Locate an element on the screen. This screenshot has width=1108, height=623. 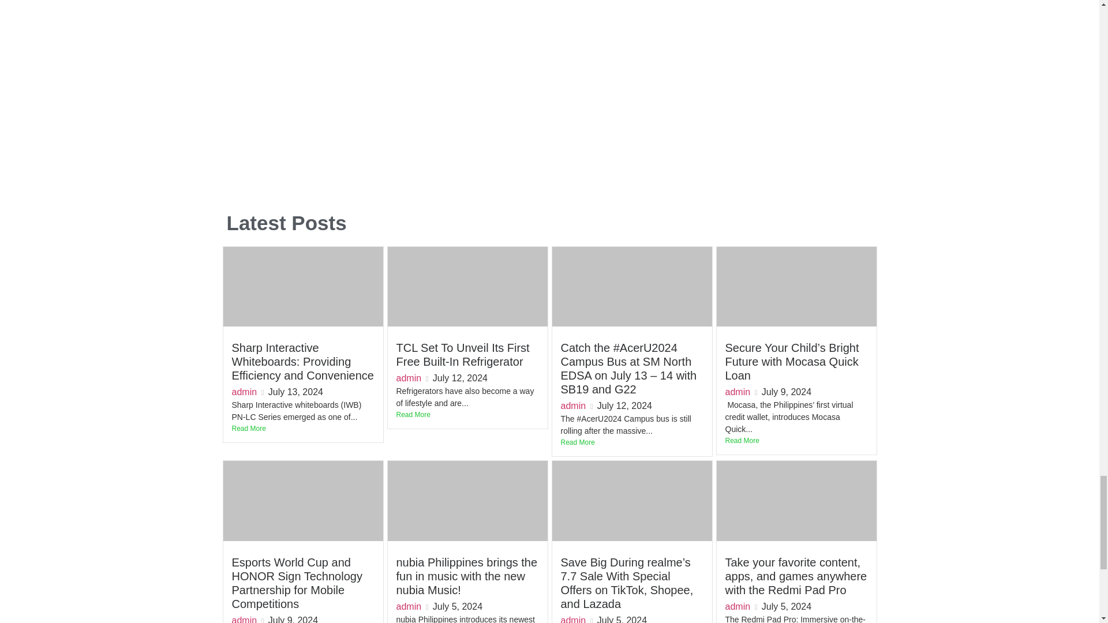
TCL Set To Unveil Its First Free Built-In Refrigerator is located at coordinates (462, 354).